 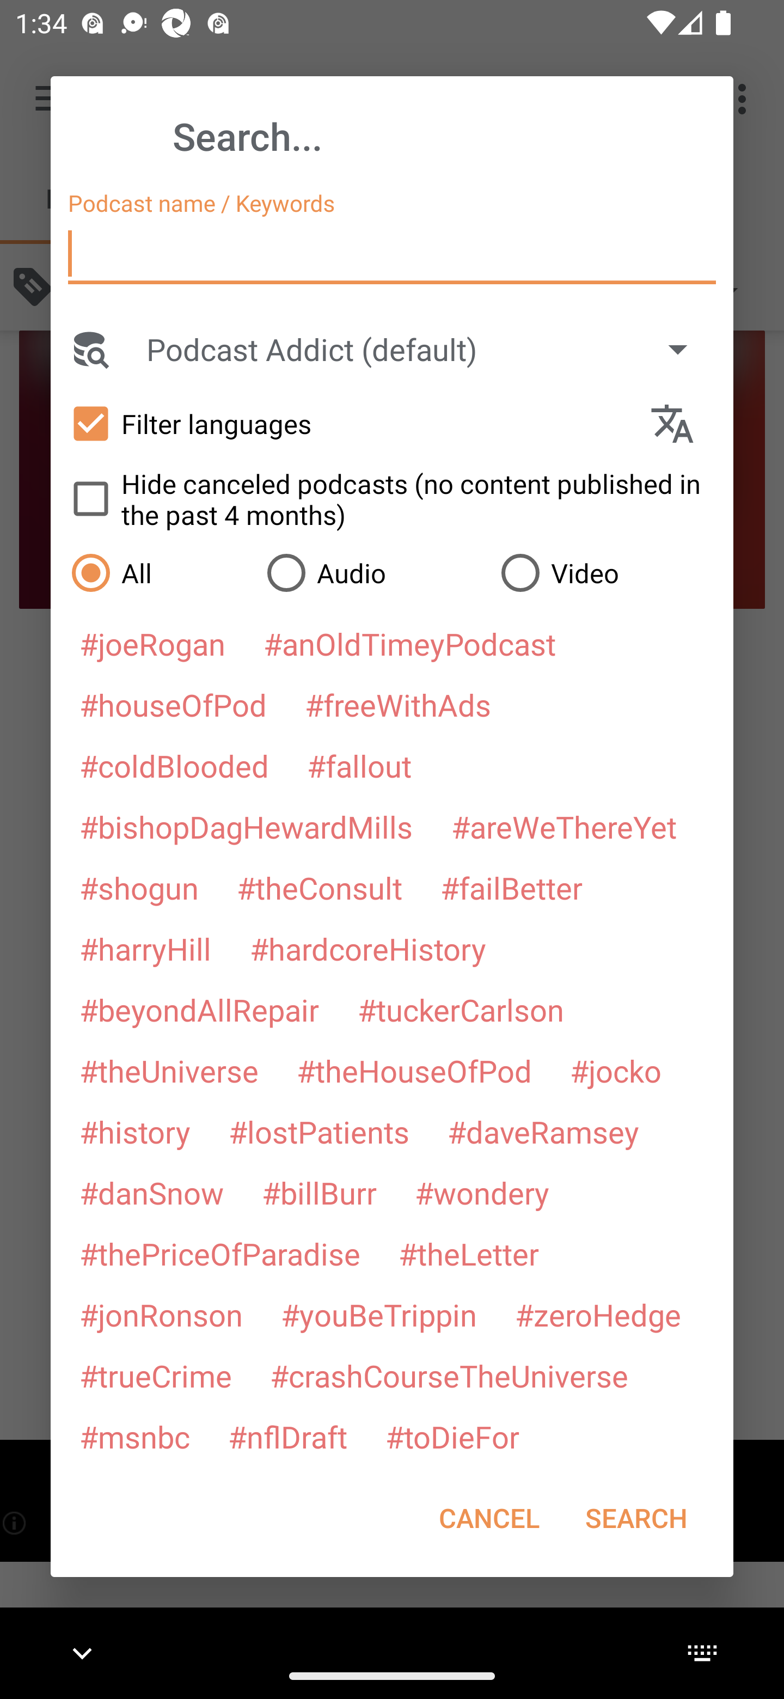 I want to click on SEARCH, so click(x=636, y=1518).